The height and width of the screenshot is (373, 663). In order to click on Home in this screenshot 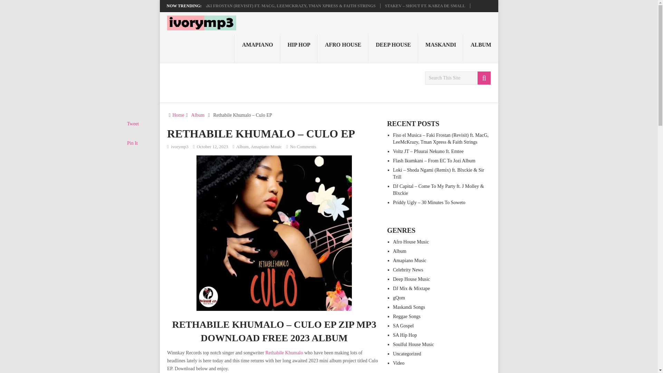, I will do `click(178, 115)`.